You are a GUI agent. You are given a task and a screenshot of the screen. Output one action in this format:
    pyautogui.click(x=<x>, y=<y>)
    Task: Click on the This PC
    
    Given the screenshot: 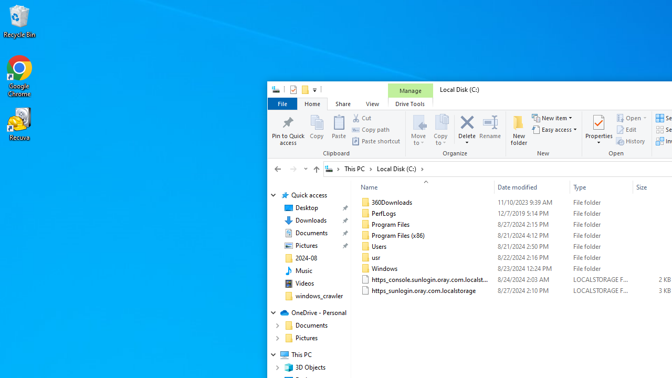 What is the action you would take?
    pyautogui.click(x=358, y=169)
    